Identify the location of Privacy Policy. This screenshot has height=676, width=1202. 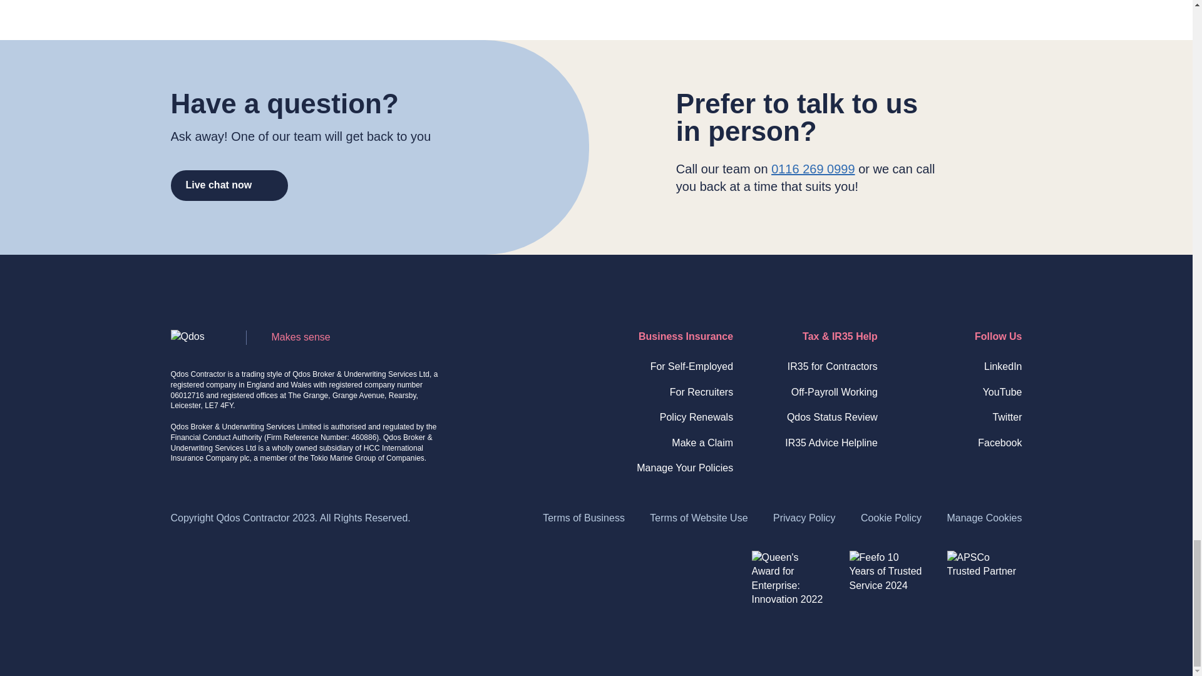
(804, 517).